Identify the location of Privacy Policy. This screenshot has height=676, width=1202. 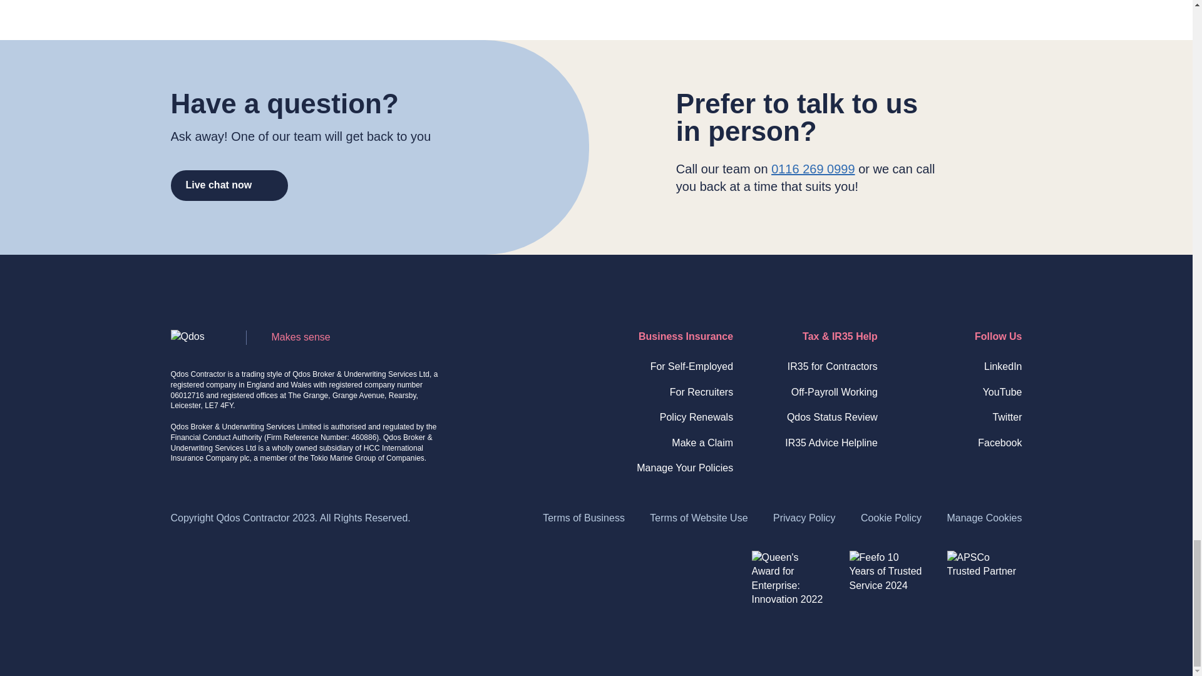
(804, 517).